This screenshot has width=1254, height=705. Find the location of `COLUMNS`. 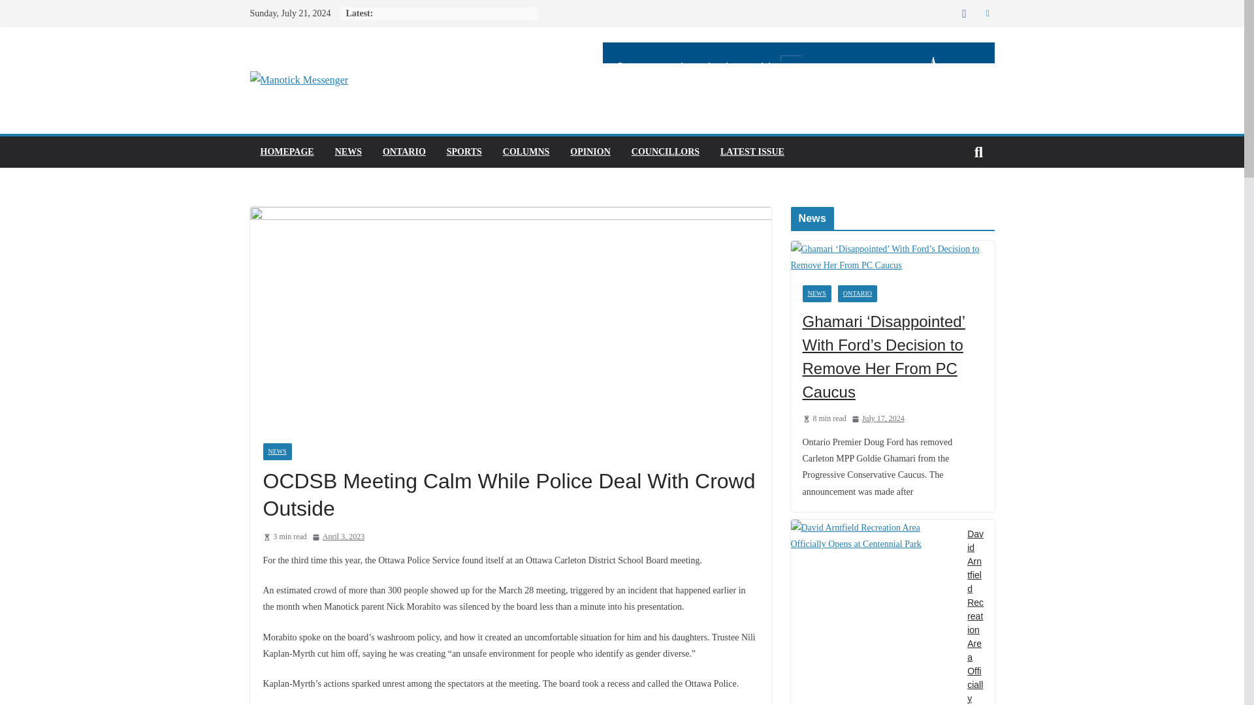

COLUMNS is located at coordinates (526, 152).